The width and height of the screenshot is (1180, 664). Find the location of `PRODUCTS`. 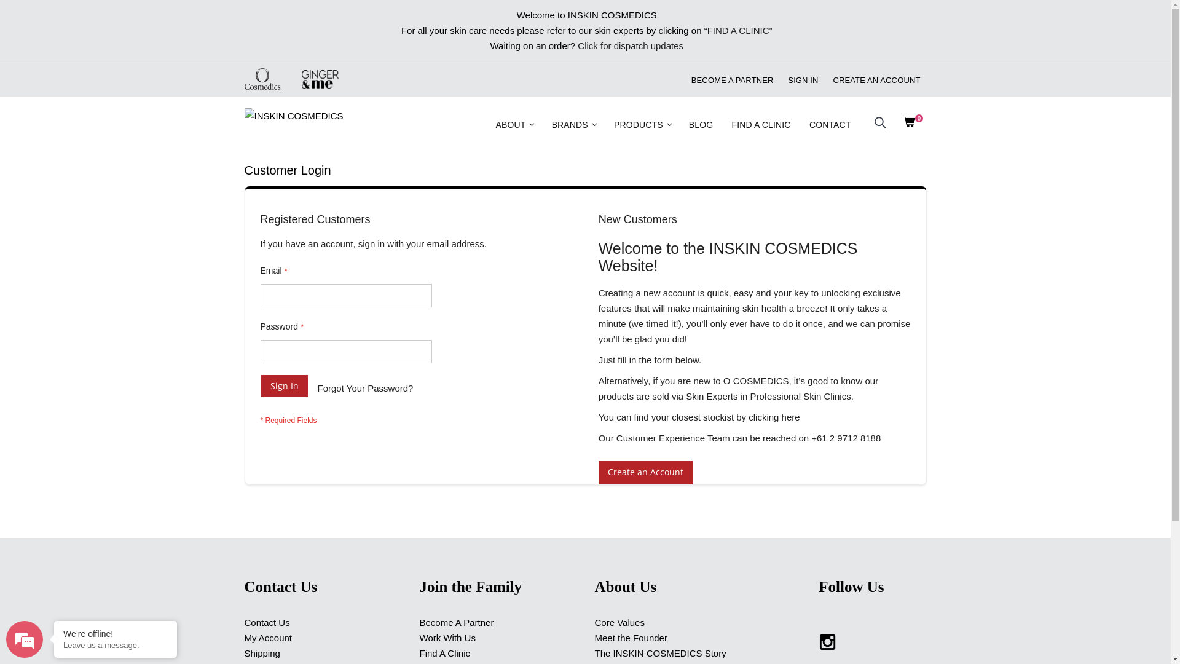

PRODUCTS is located at coordinates (643, 124).